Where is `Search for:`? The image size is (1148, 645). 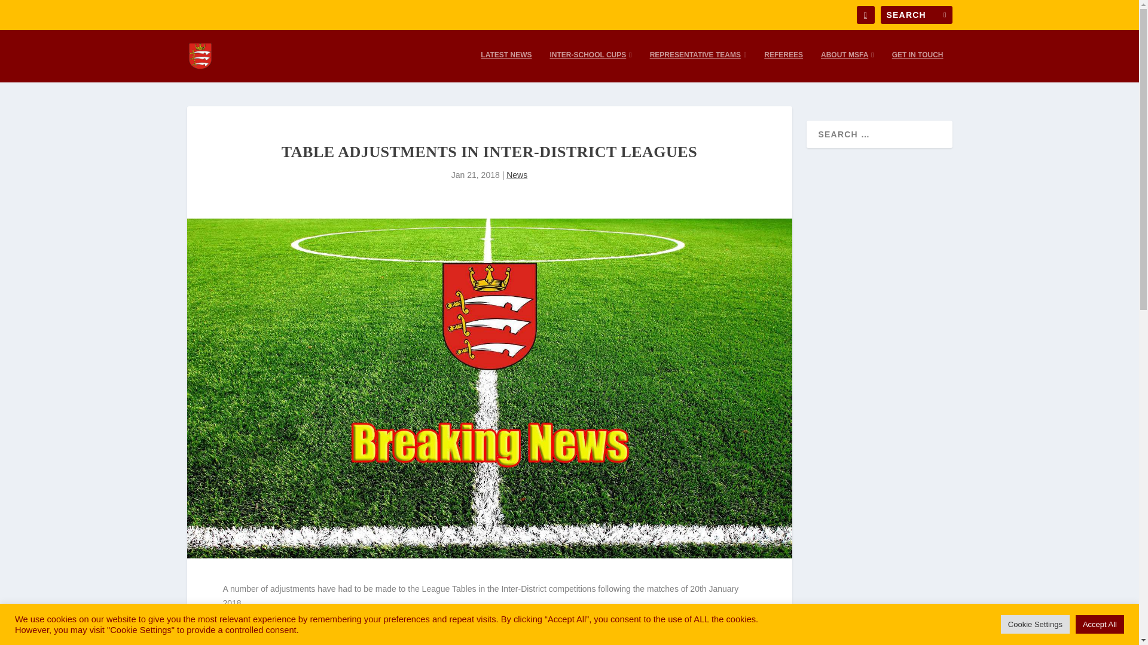 Search for: is located at coordinates (916, 14).